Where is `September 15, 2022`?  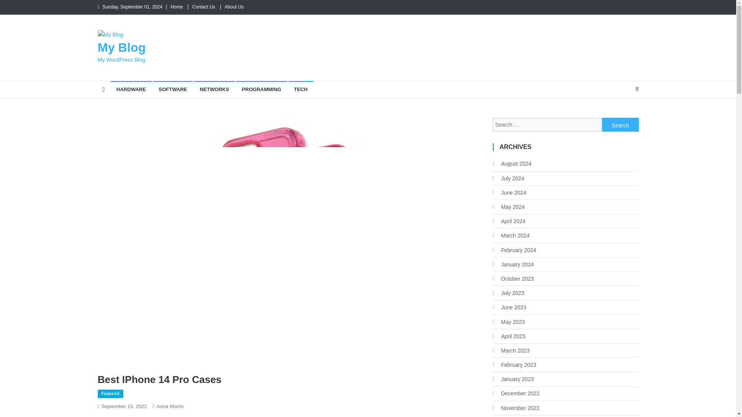
September 15, 2022 is located at coordinates (124, 406).